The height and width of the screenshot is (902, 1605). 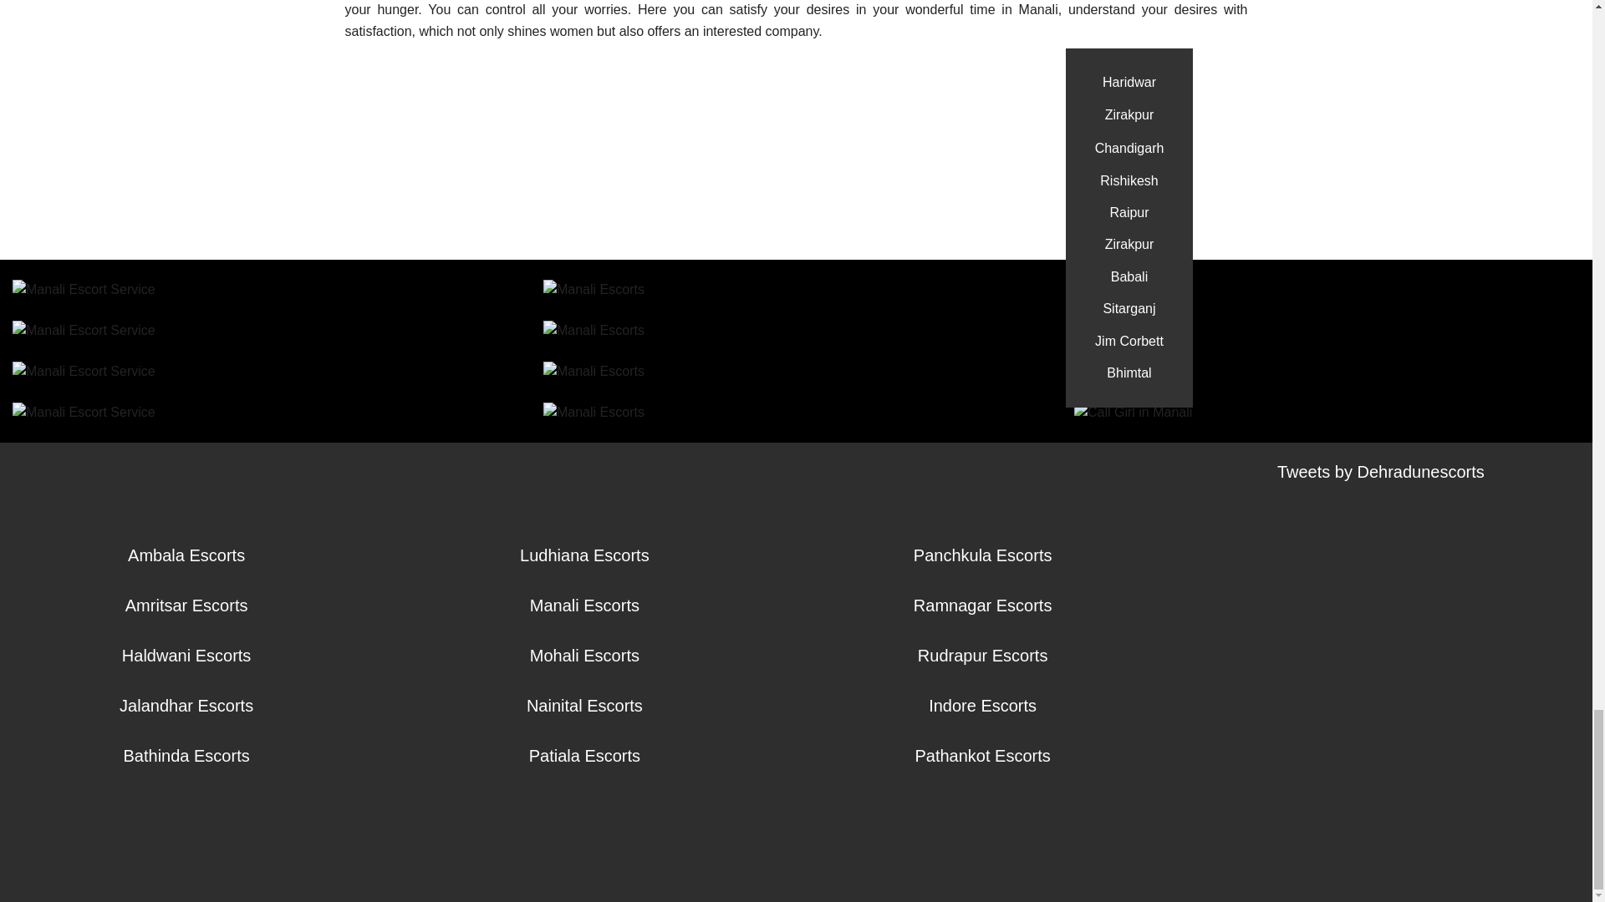 I want to click on Haldwani Escorts, so click(x=186, y=655).